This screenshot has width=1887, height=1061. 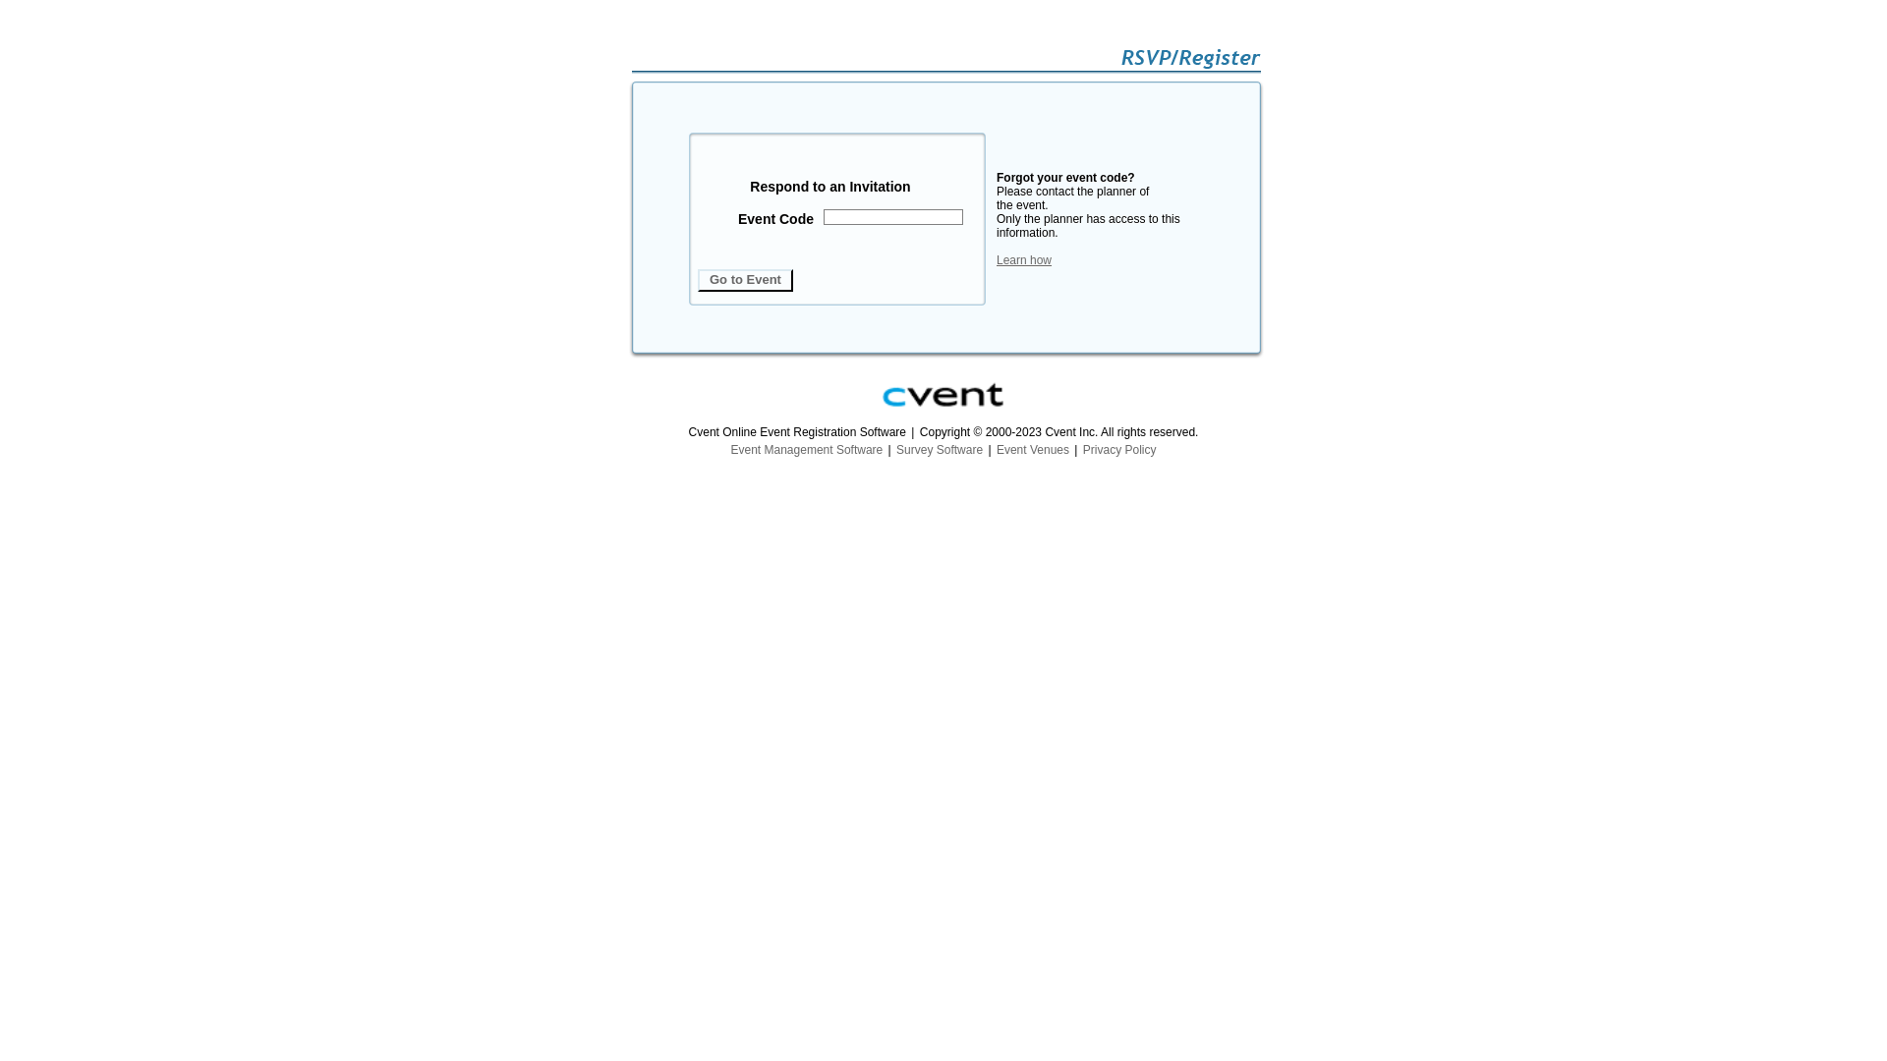 What do you see at coordinates (940, 450) in the screenshot?
I see `Survey Software` at bounding box center [940, 450].